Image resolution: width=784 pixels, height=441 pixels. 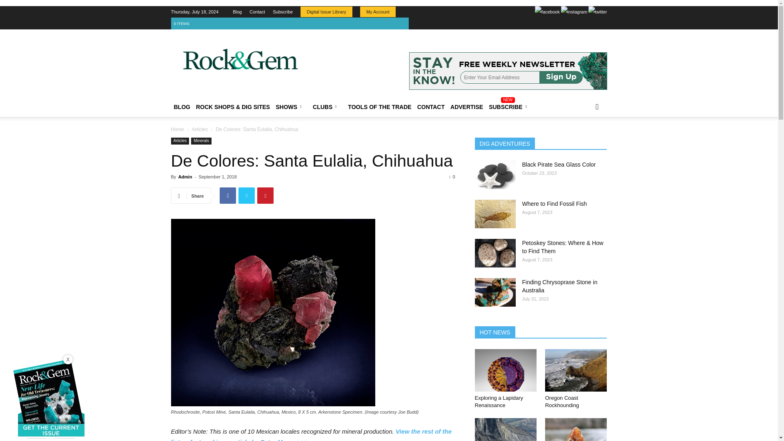 I want to click on Please enter valid email-id !, so click(x=508, y=71).